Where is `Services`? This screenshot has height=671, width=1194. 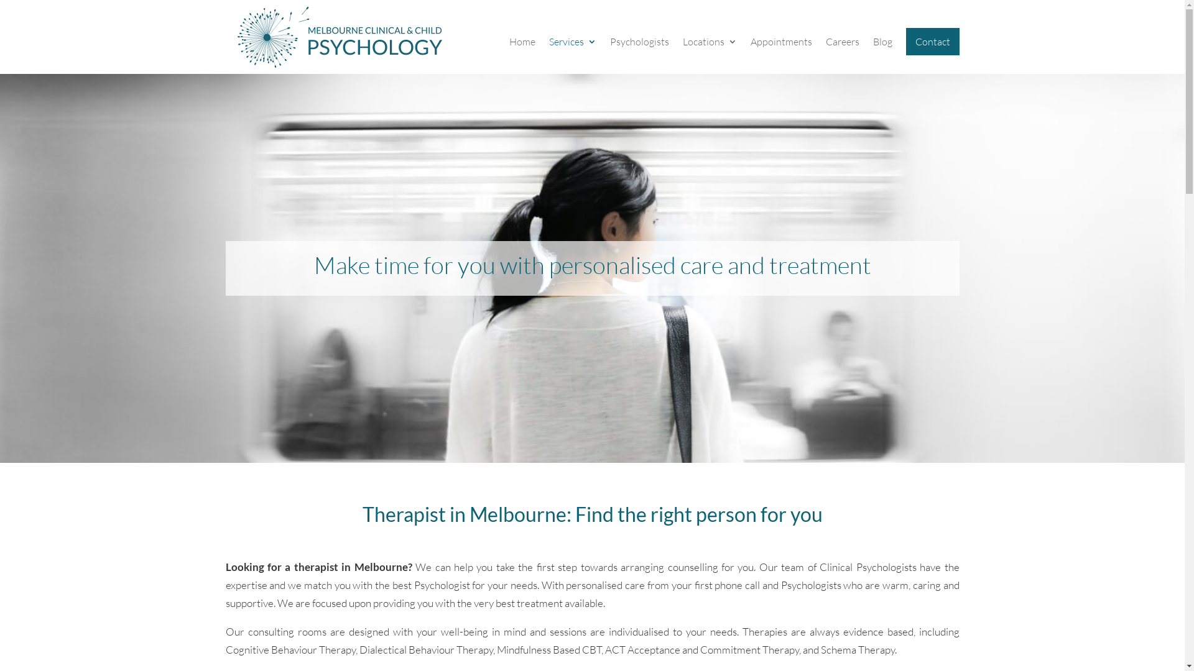 Services is located at coordinates (572, 56).